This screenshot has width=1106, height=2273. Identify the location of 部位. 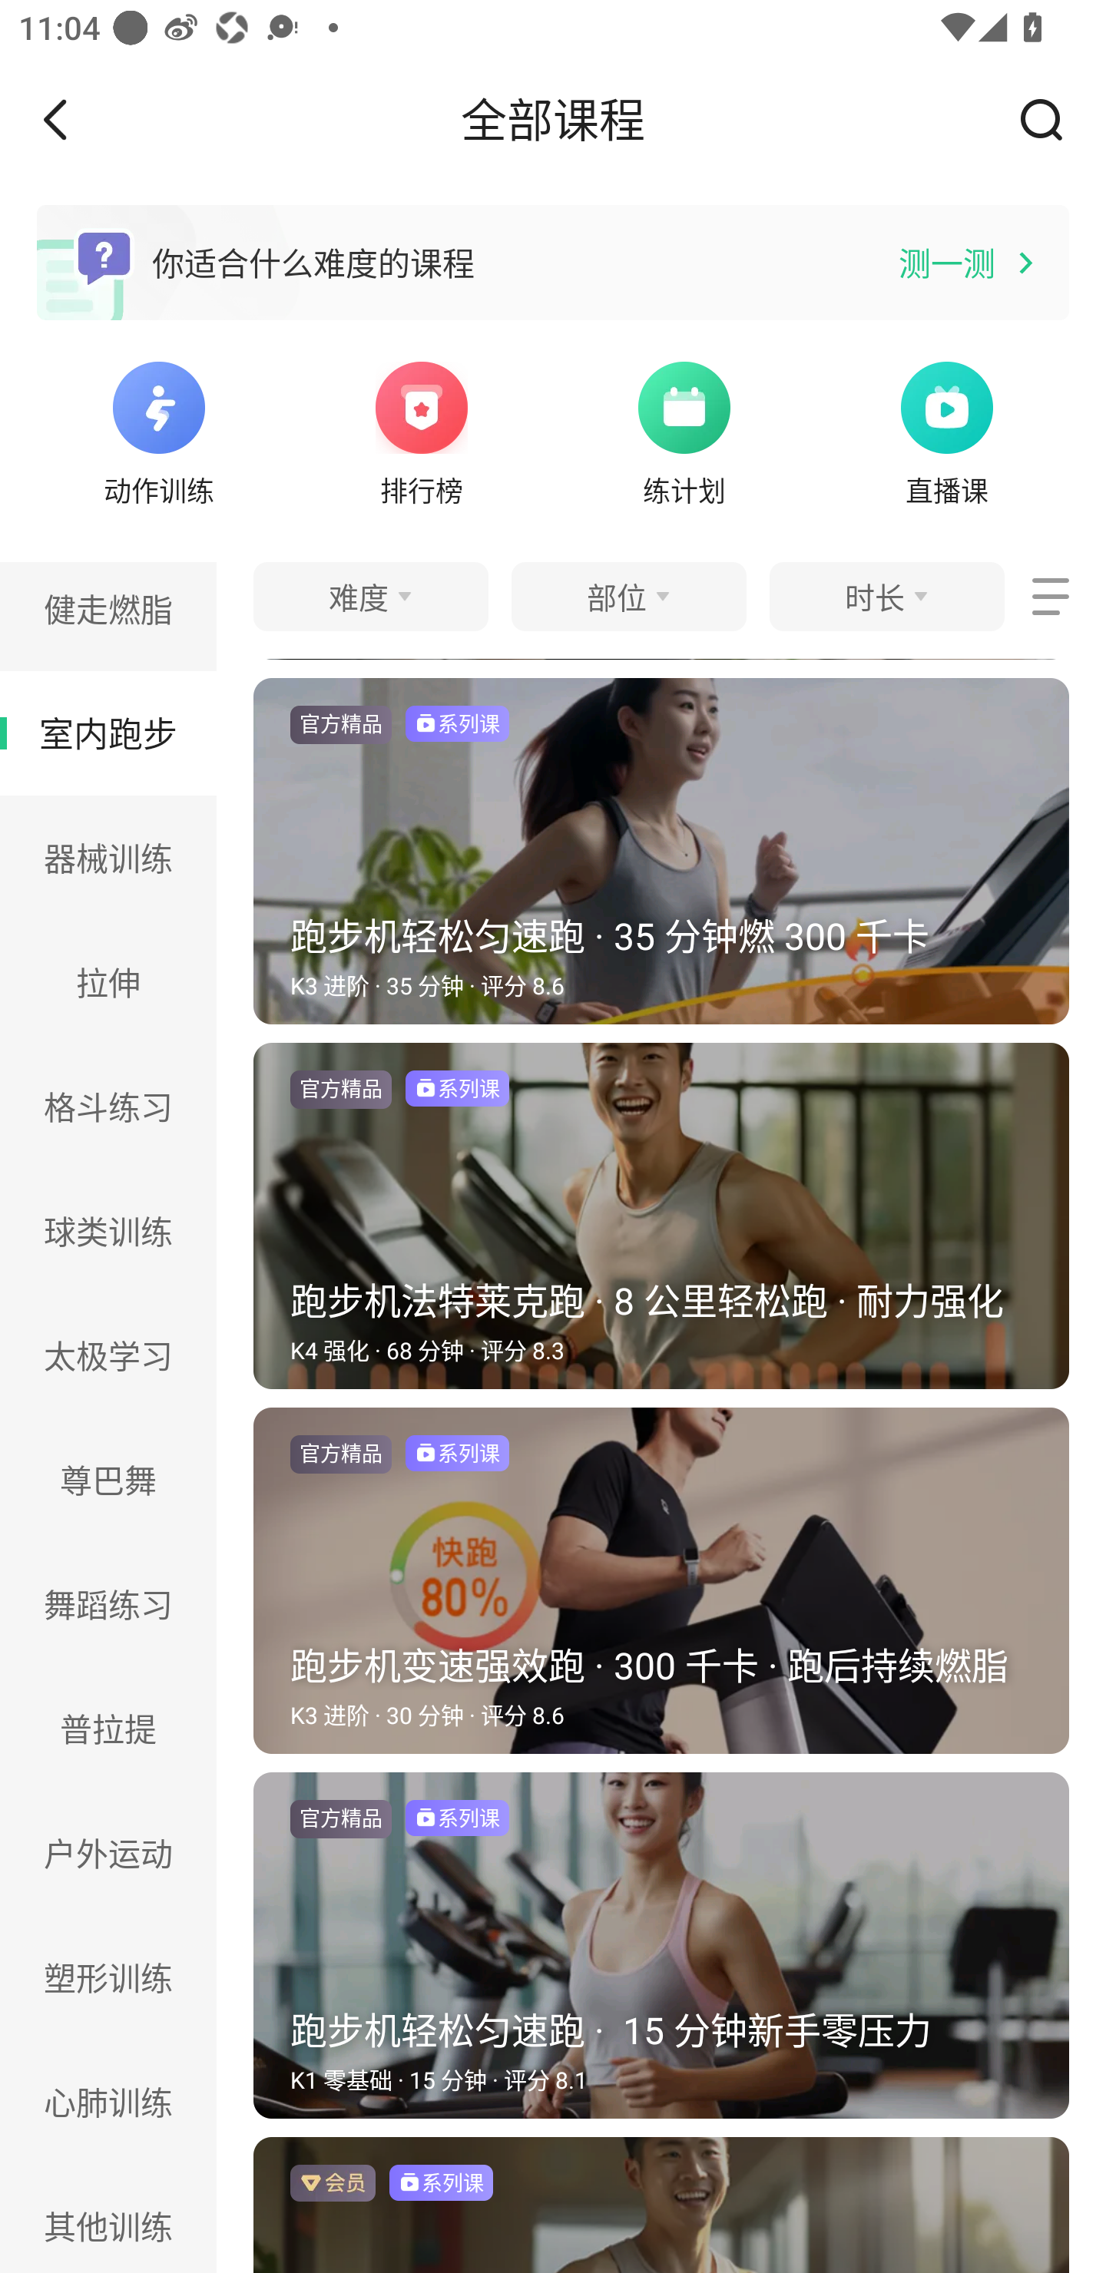
(628, 596).